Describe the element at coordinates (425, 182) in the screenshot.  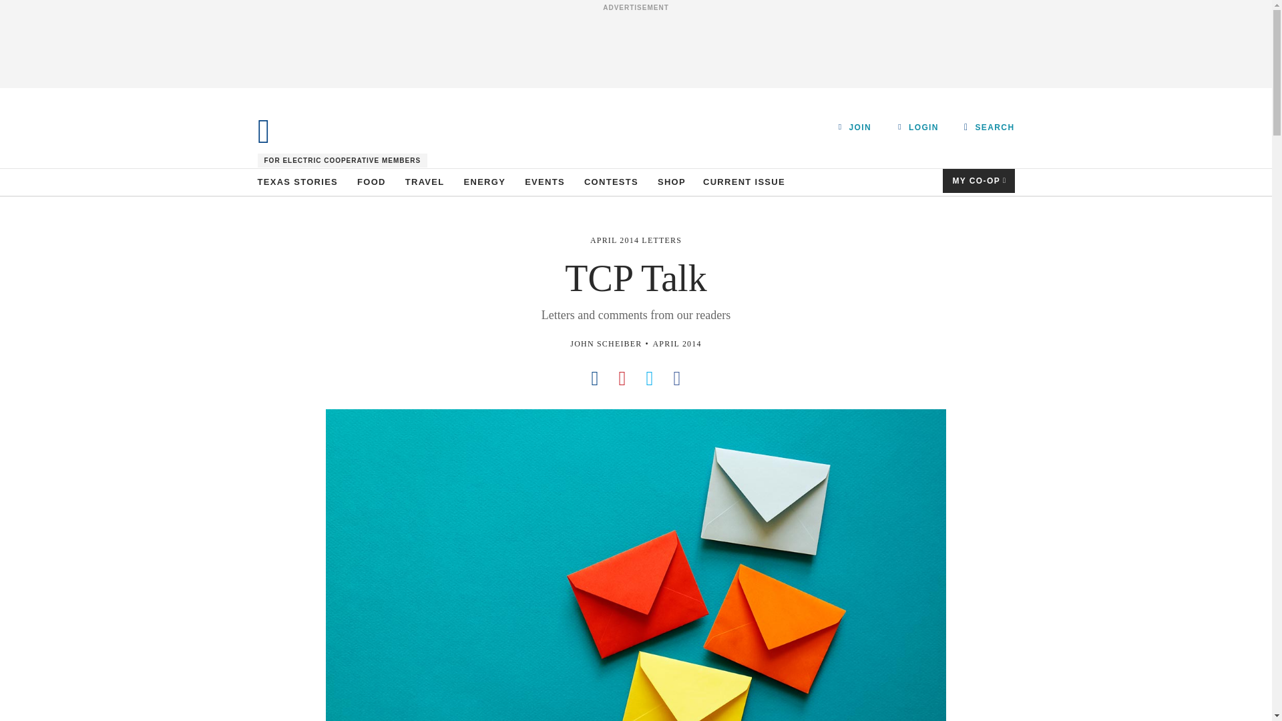
I see `TRAVEL` at that location.